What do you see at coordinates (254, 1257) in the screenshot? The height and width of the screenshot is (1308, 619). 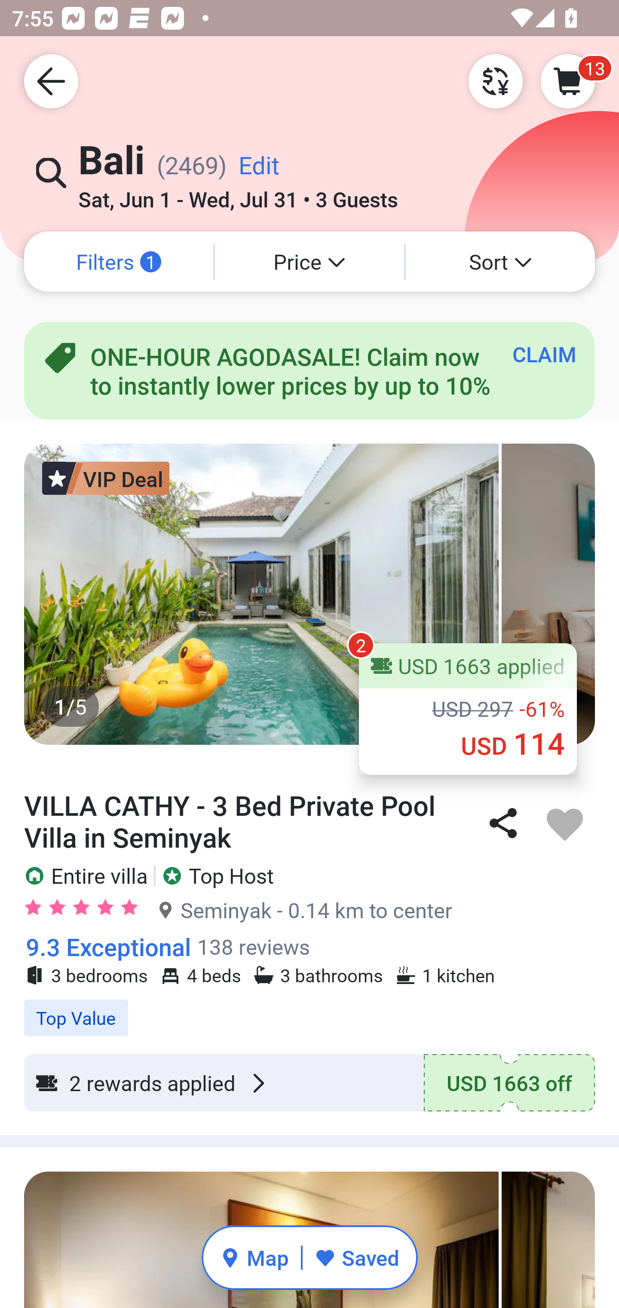 I see `Map` at bounding box center [254, 1257].